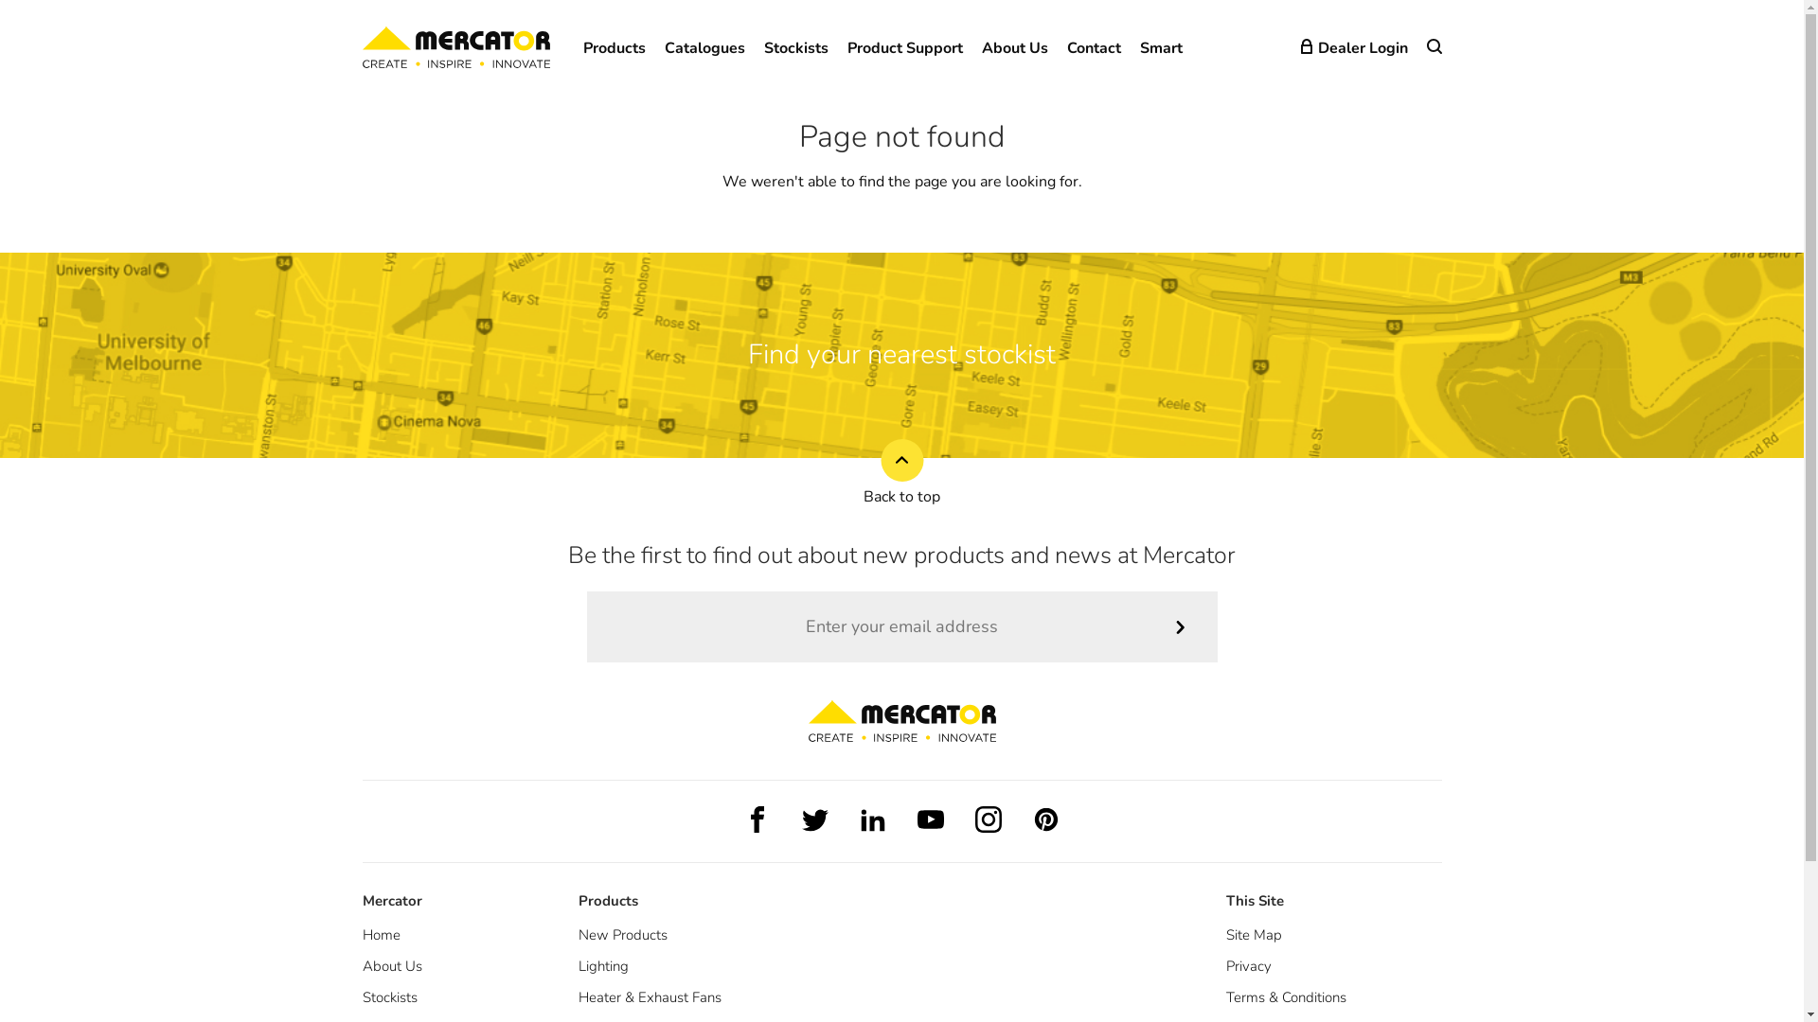 The width and height of the screenshot is (1818, 1022). What do you see at coordinates (989, 819) in the screenshot?
I see `Instagram` at bounding box center [989, 819].